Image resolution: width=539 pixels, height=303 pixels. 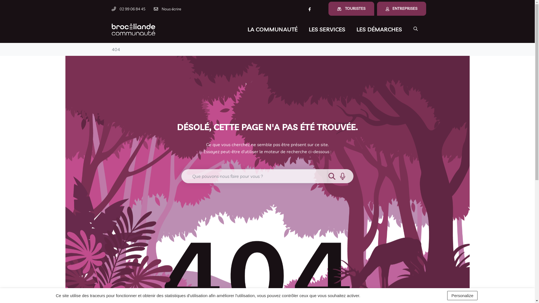 I want to click on AFFICHER LA RECHERCHE, so click(x=415, y=29).